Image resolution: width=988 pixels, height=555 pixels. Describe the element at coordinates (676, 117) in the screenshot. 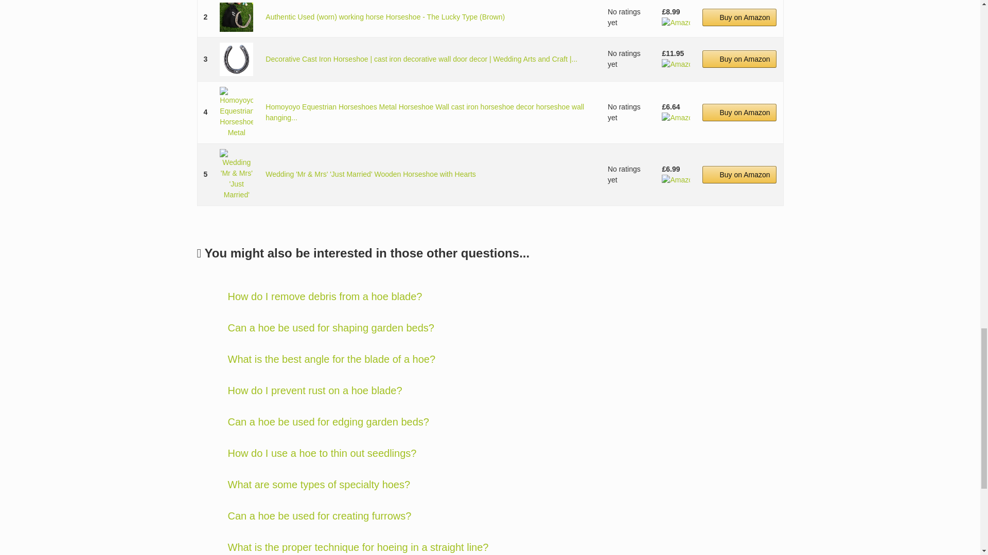

I see `Amazon Prime` at that location.